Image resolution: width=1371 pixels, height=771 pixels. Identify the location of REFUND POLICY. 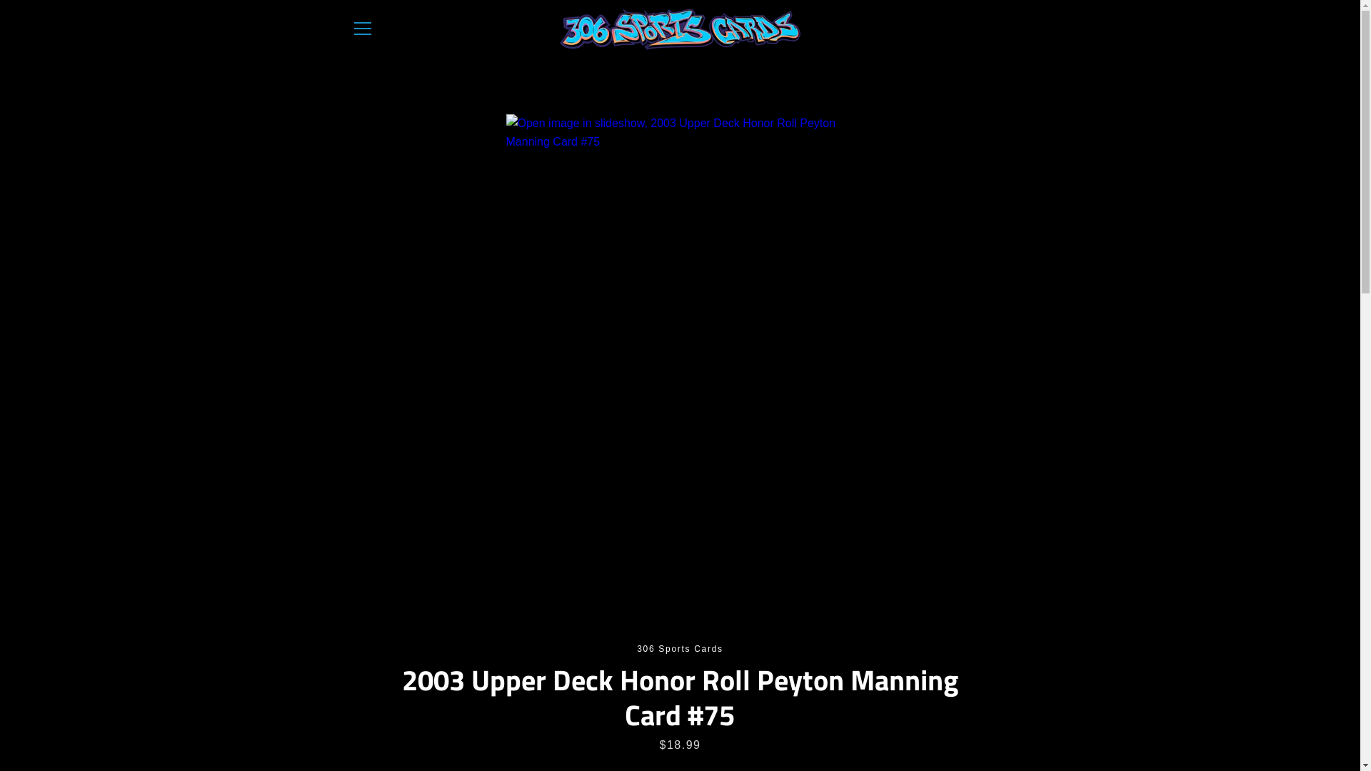
(673, 653).